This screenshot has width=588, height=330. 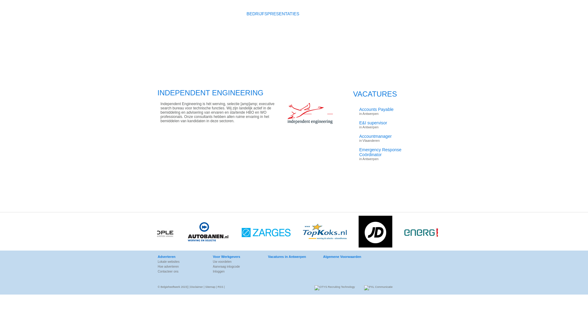 I want to click on Inloggen werkgever, so click(x=419, y=3).